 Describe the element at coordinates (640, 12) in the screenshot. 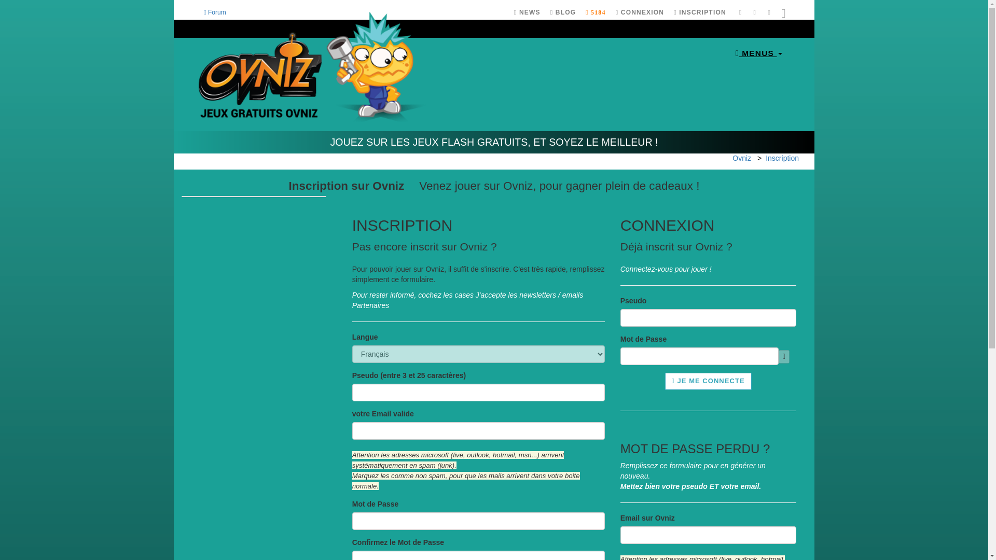

I see `CONNEXION` at that location.